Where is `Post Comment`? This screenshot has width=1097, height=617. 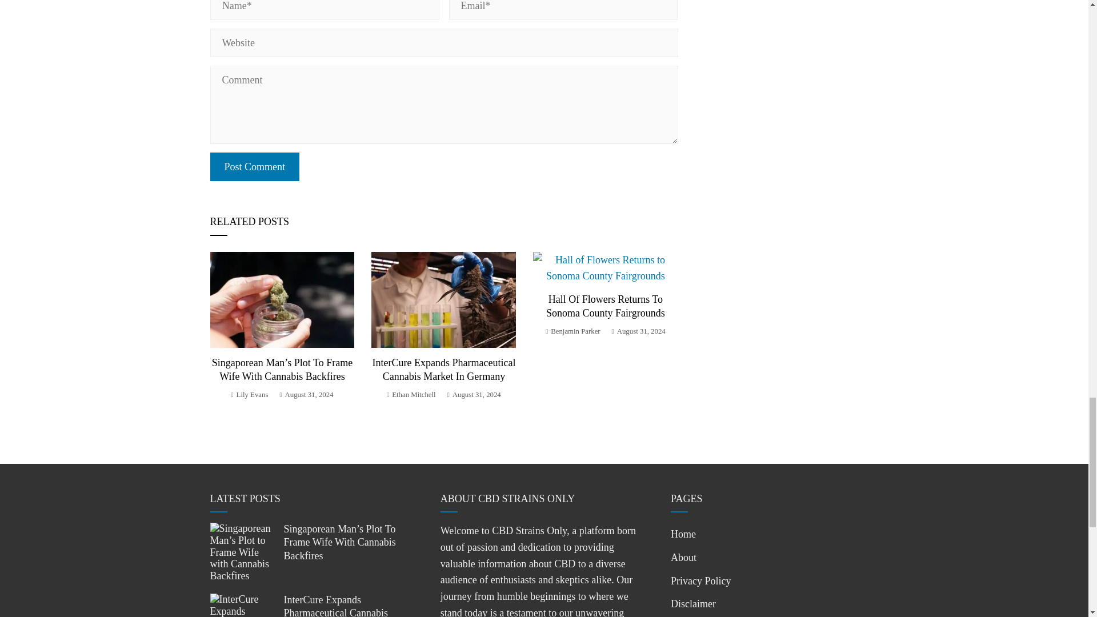
Post Comment is located at coordinates (255, 167).